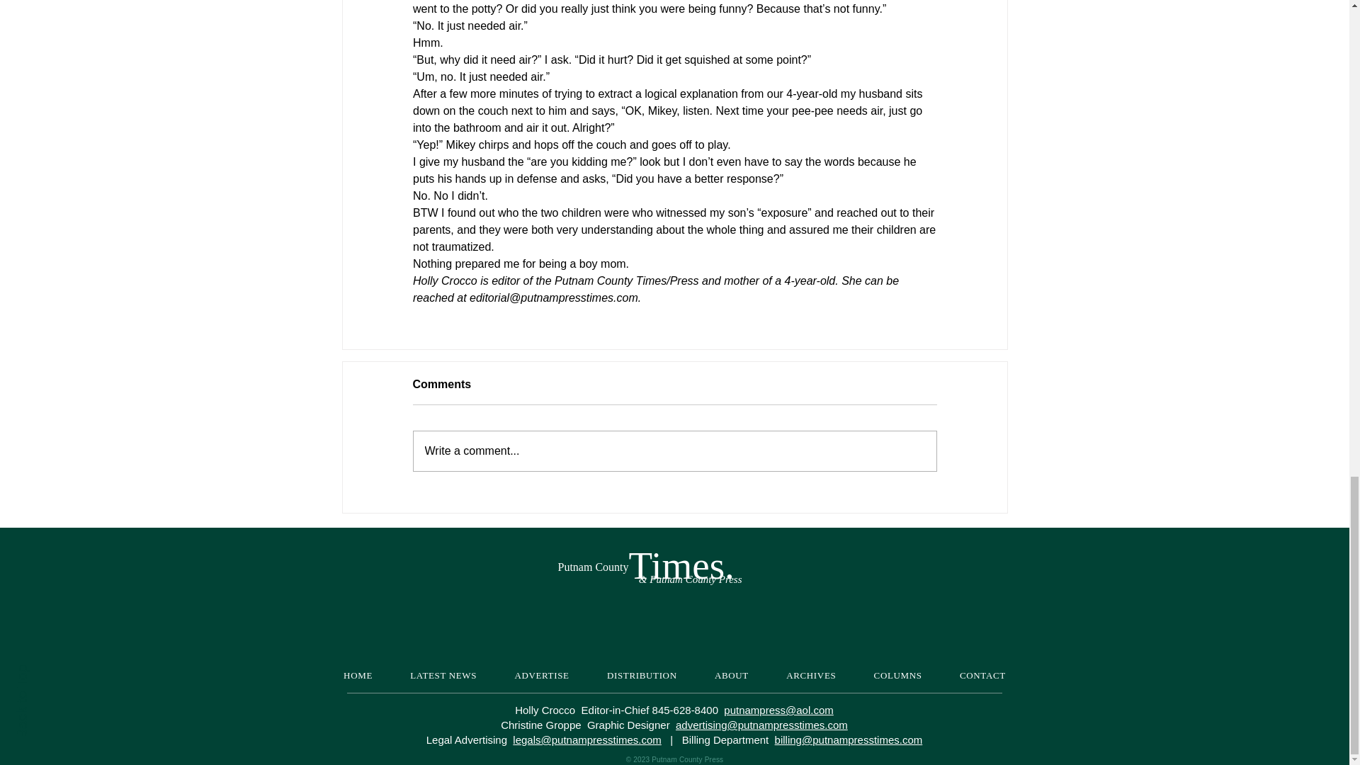 This screenshot has width=1360, height=765. What do you see at coordinates (982, 676) in the screenshot?
I see `CONTACT` at bounding box center [982, 676].